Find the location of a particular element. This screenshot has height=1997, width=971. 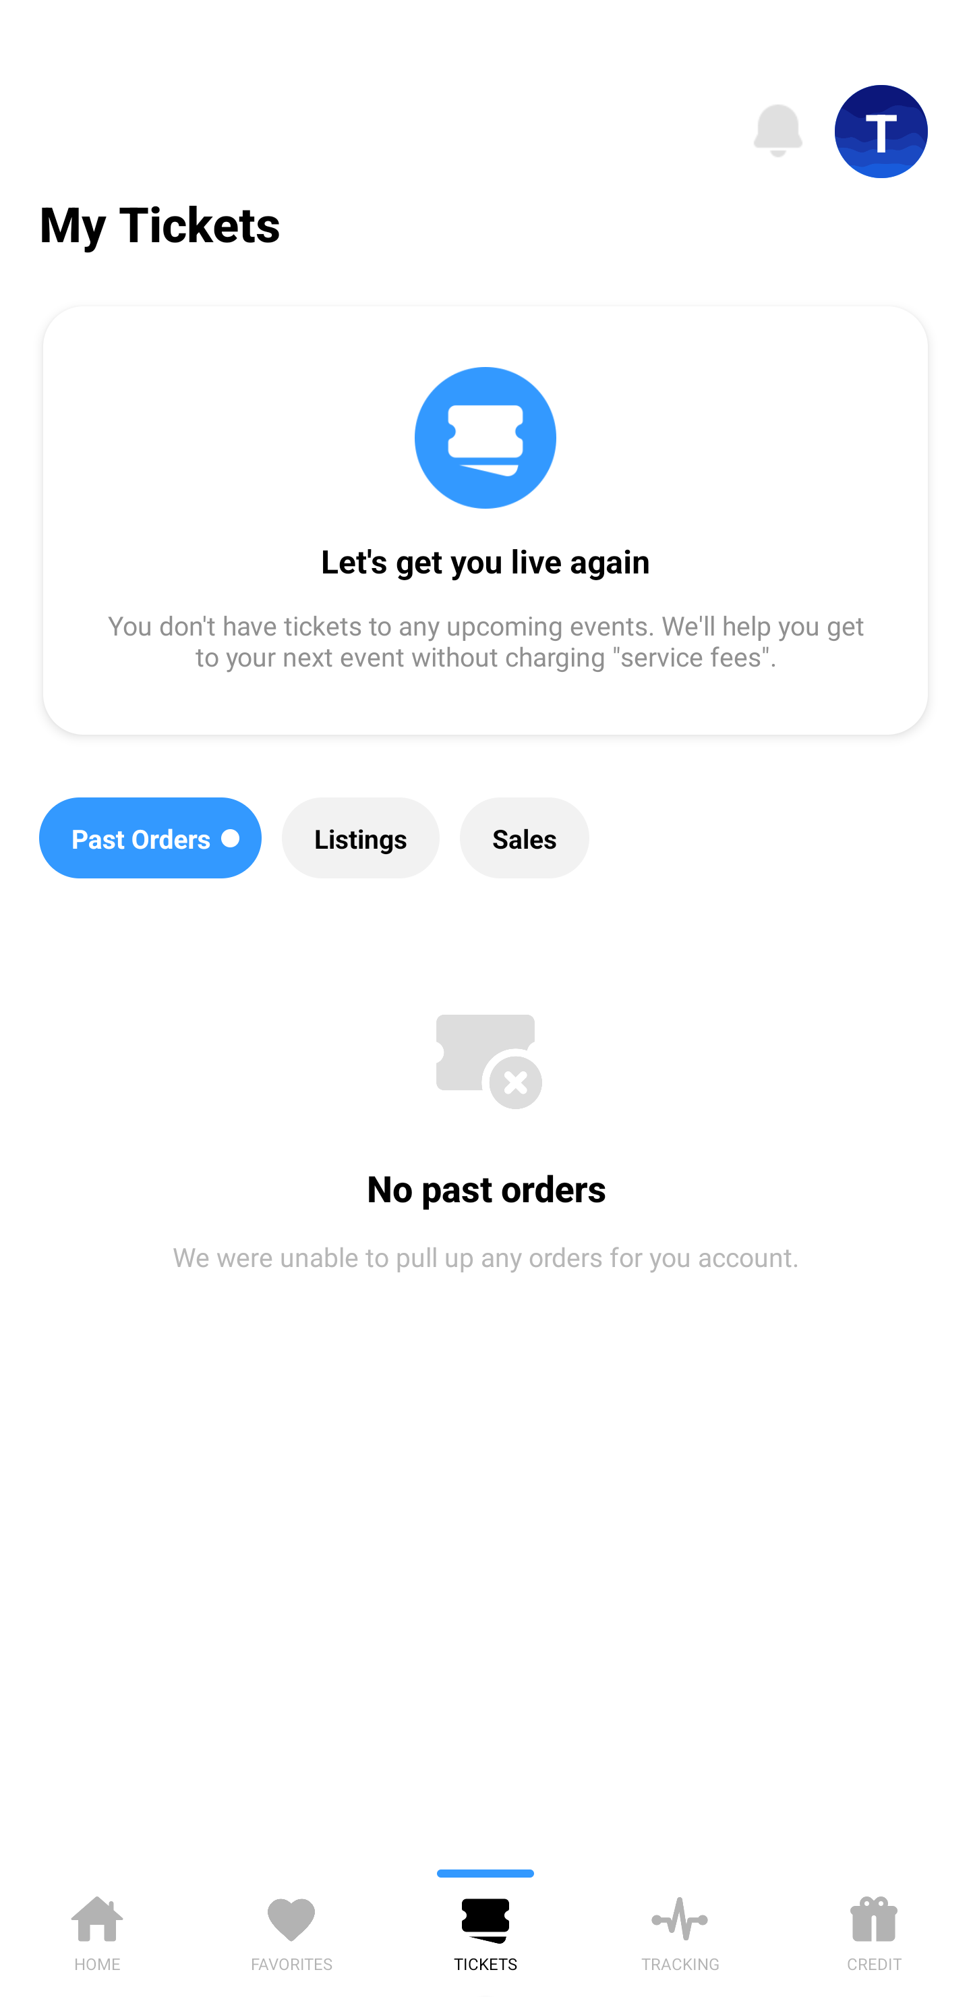

Listings is located at coordinates (360, 838).